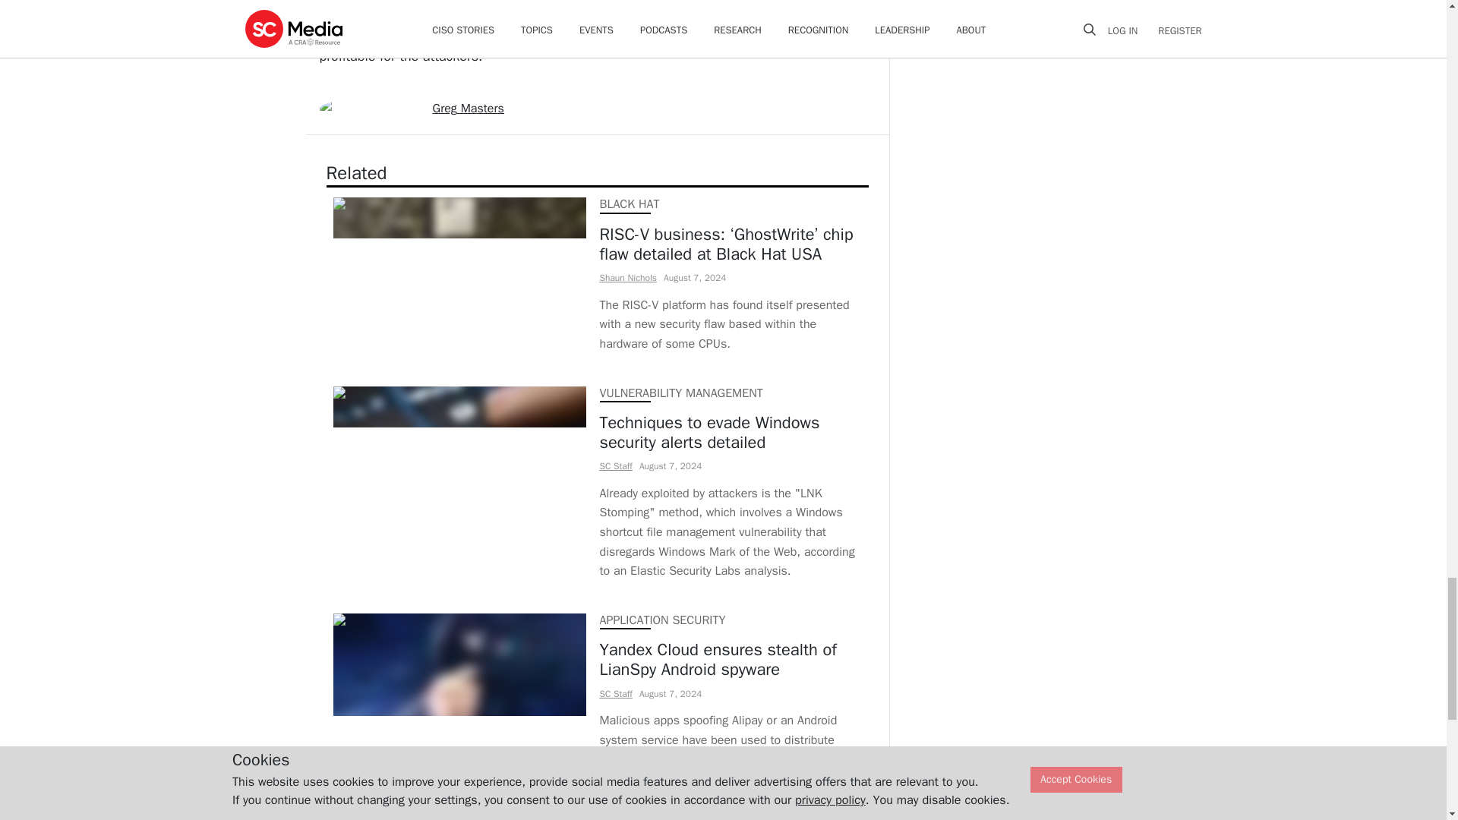 Image resolution: width=1458 pixels, height=820 pixels. What do you see at coordinates (616, 466) in the screenshot?
I see `SC Staff` at bounding box center [616, 466].